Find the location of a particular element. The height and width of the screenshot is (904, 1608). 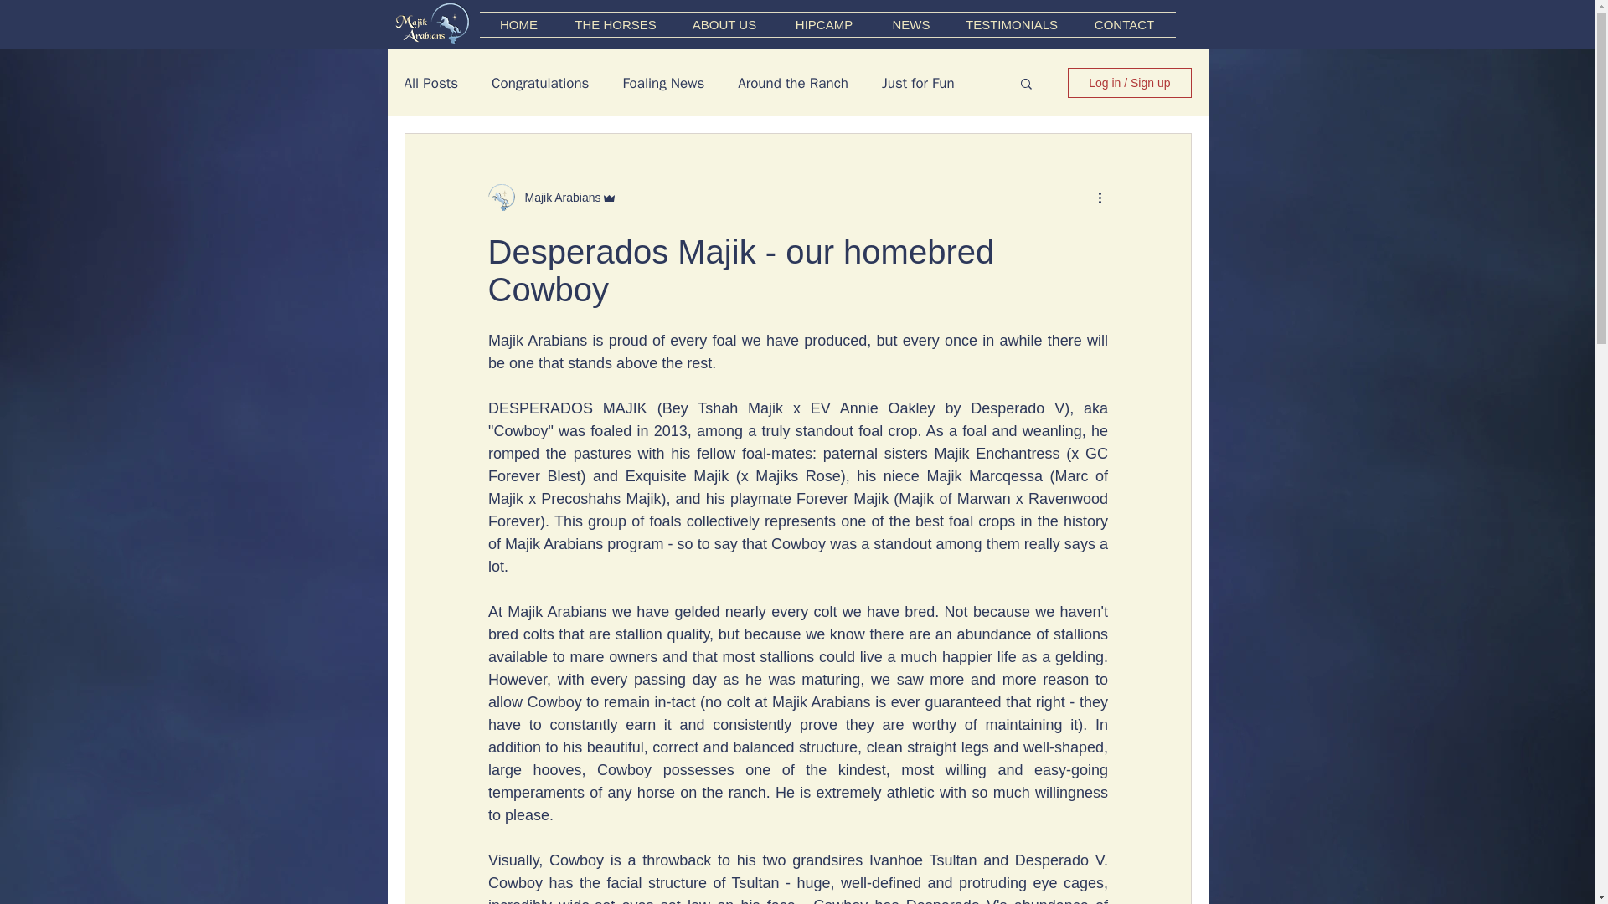

All Posts is located at coordinates (430, 83).